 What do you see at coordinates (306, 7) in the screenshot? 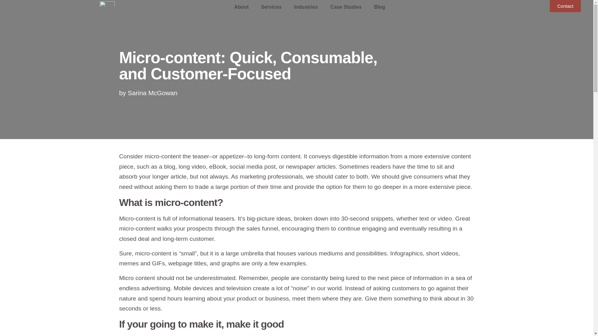
I see `Industries` at bounding box center [306, 7].